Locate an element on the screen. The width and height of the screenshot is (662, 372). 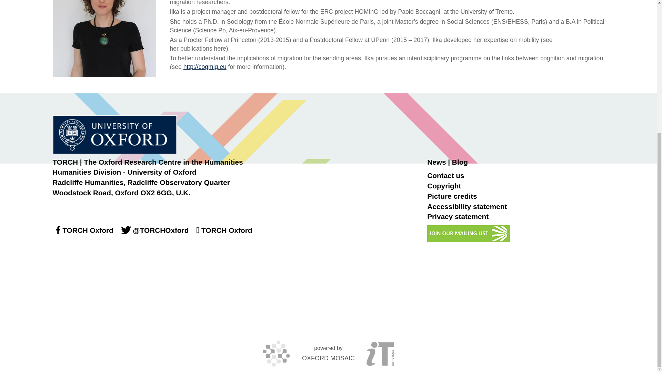
News is located at coordinates (436, 162).